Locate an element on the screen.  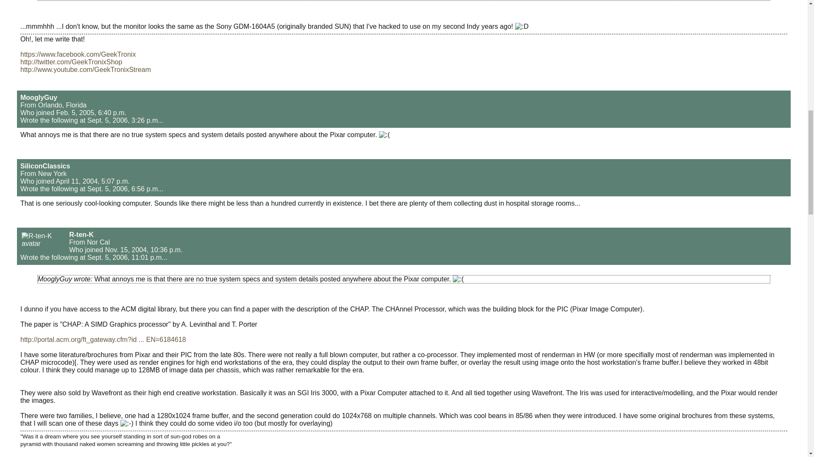
R-ten-K is located at coordinates (81, 234).